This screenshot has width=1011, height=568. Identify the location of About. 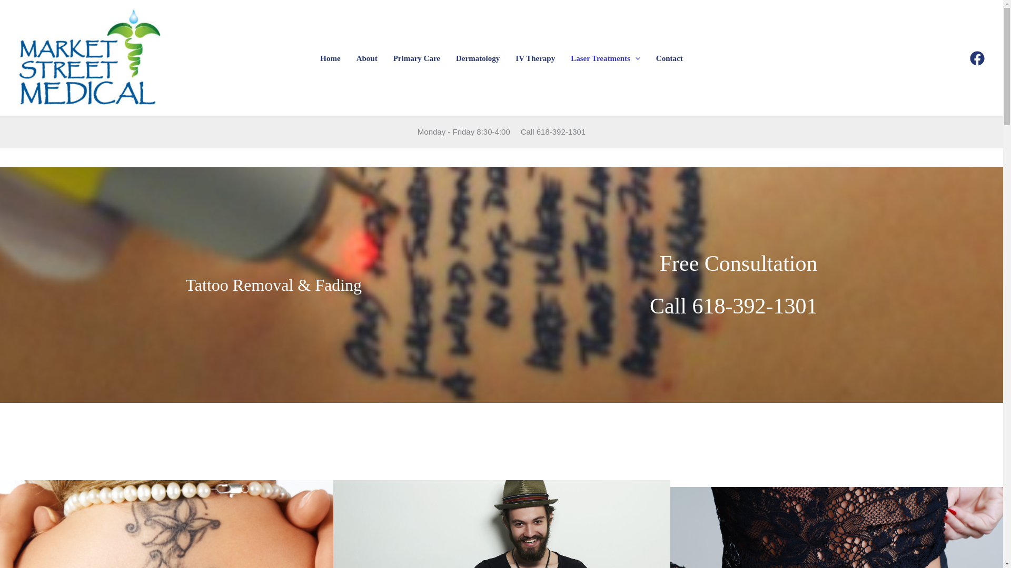
(366, 58).